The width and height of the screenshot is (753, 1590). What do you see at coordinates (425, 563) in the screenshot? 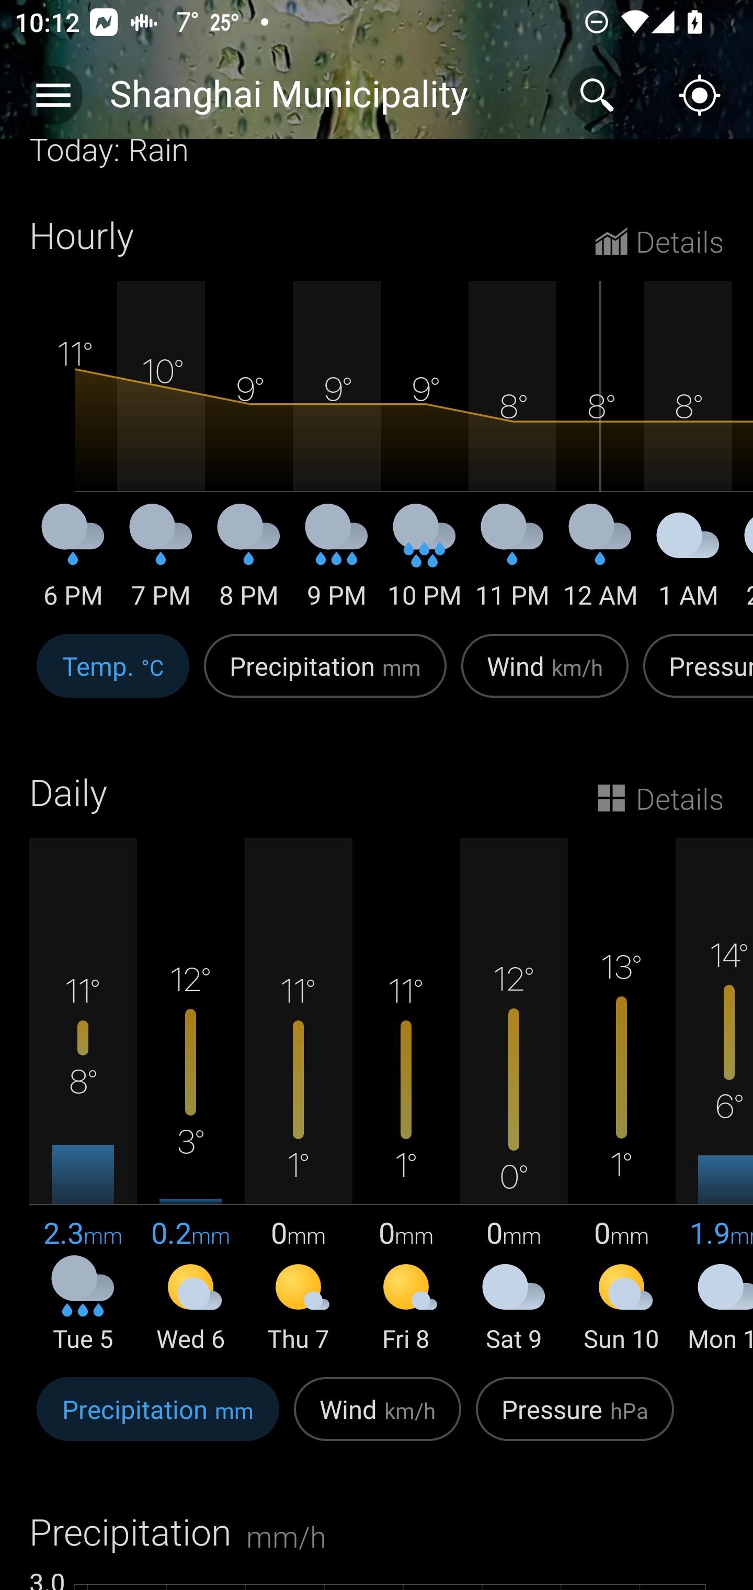
I see `10 PM` at bounding box center [425, 563].